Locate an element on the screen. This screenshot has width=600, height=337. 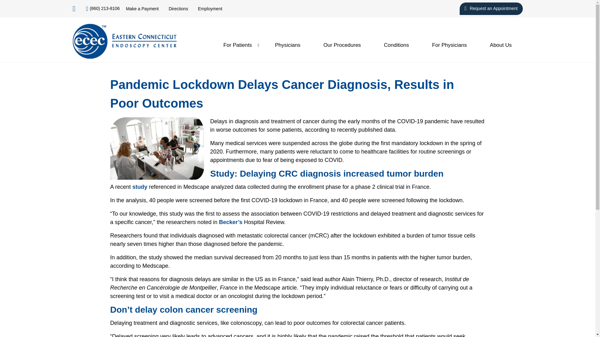
Physicians is located at coordinates (287, 45).